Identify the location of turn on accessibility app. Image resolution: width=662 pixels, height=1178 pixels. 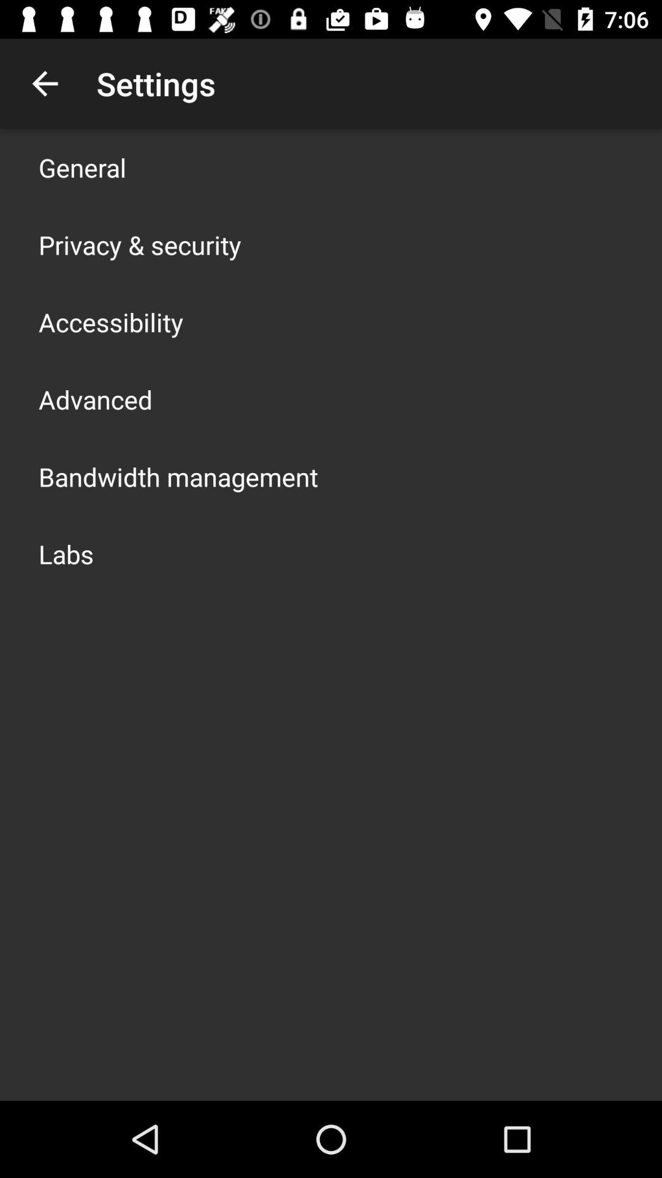
(111, 321).